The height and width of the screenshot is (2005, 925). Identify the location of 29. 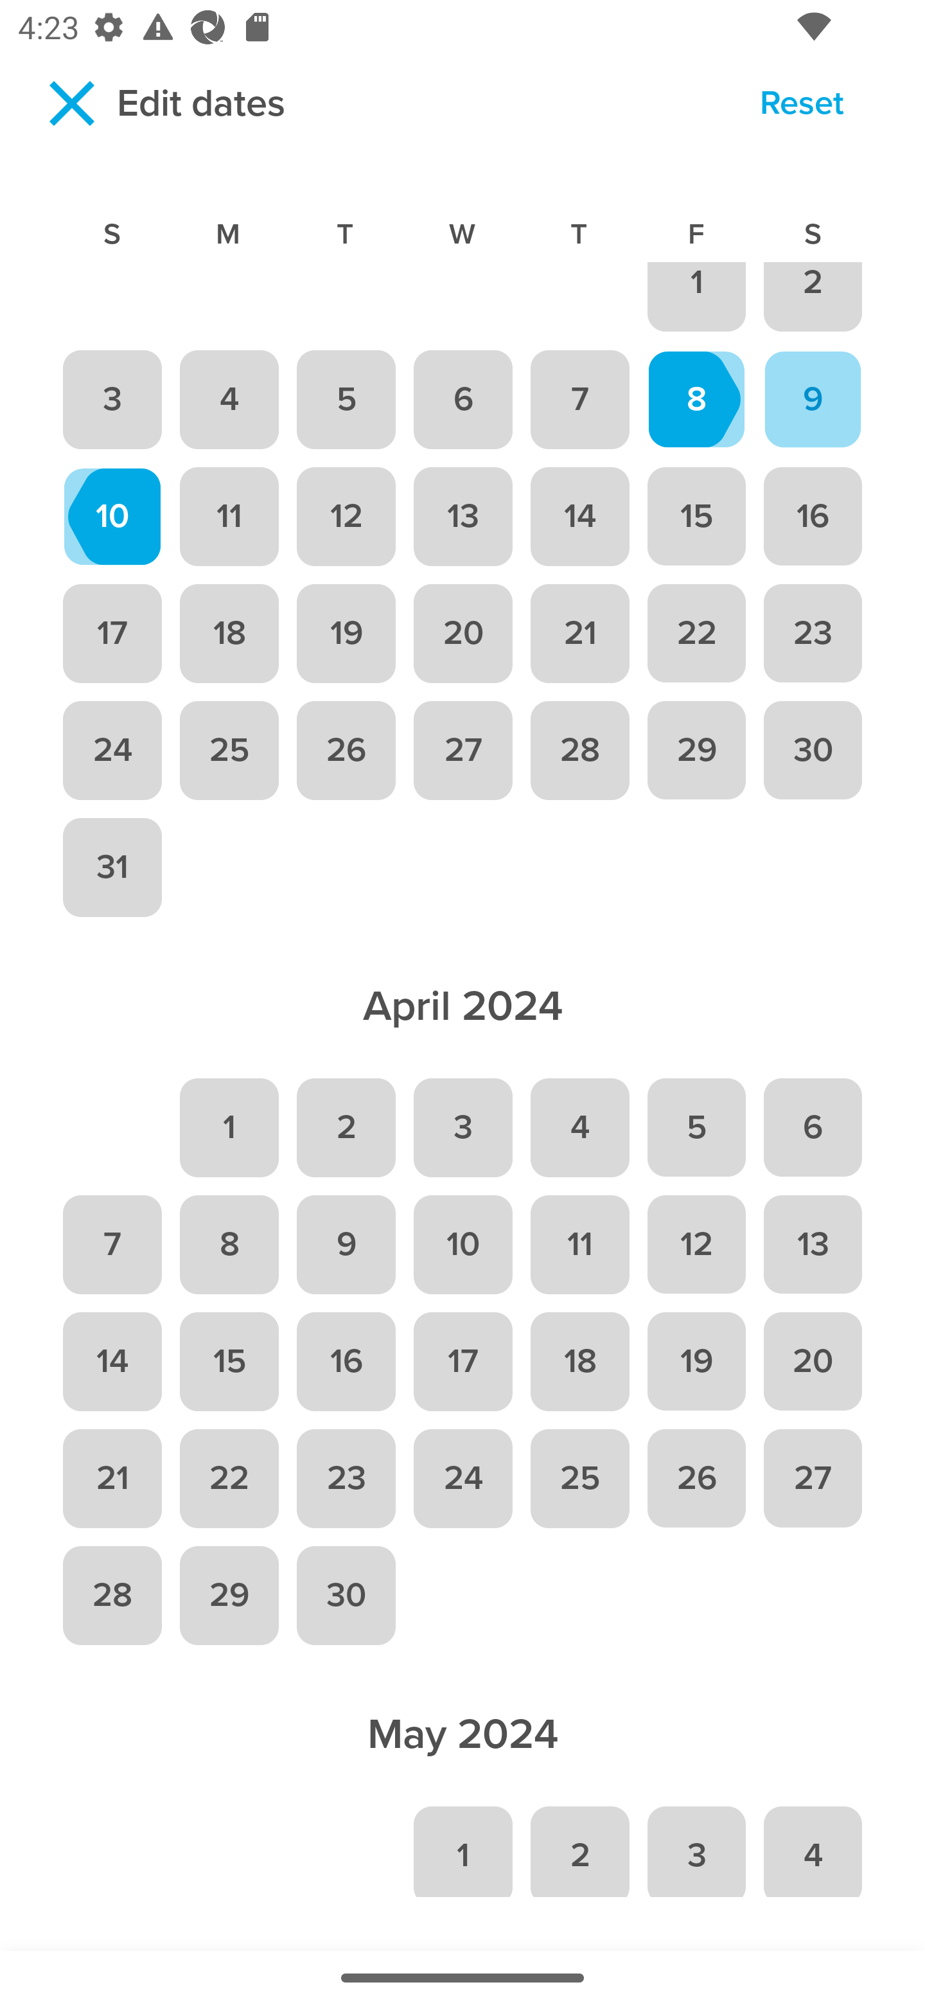
(229, 1596).